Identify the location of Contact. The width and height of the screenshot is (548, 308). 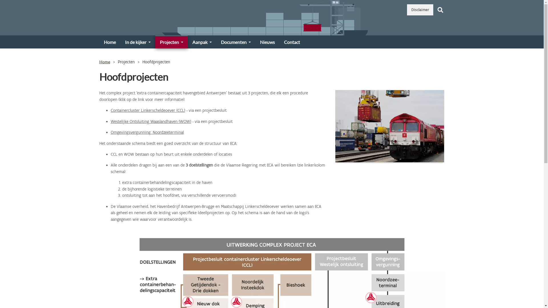
(292, 42).